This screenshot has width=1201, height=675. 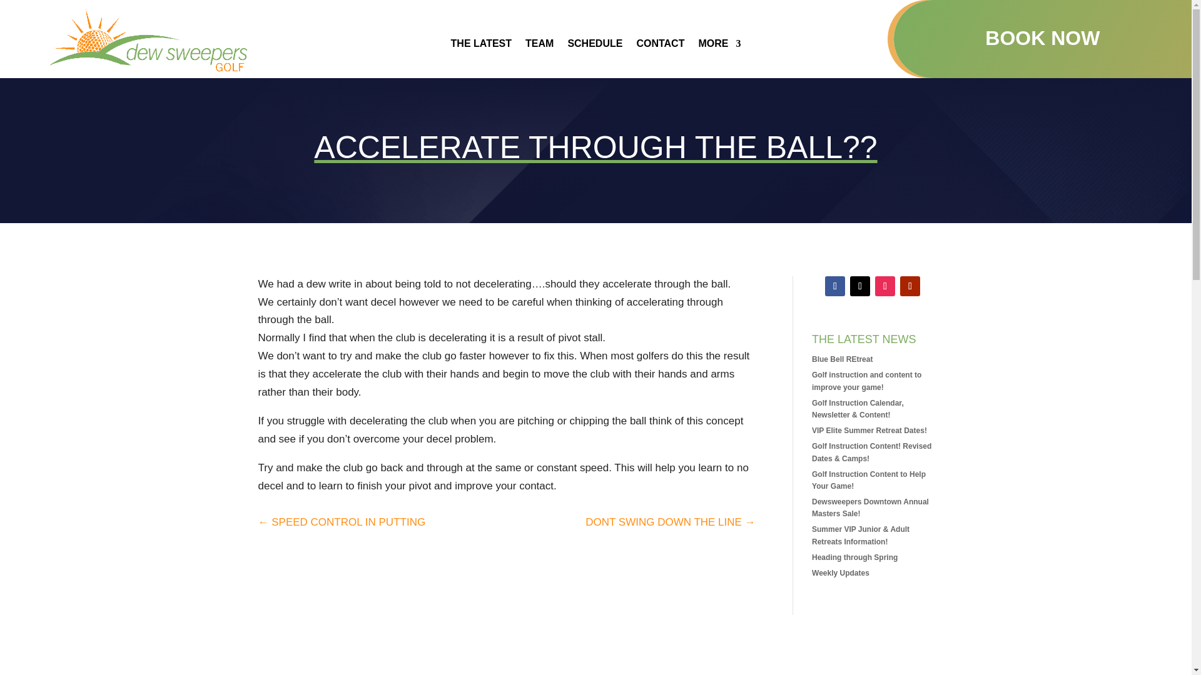 What do you see at coordinates (661, 46) in the screenshot?
I see `CONTACT` at bounding box center [661, 46].